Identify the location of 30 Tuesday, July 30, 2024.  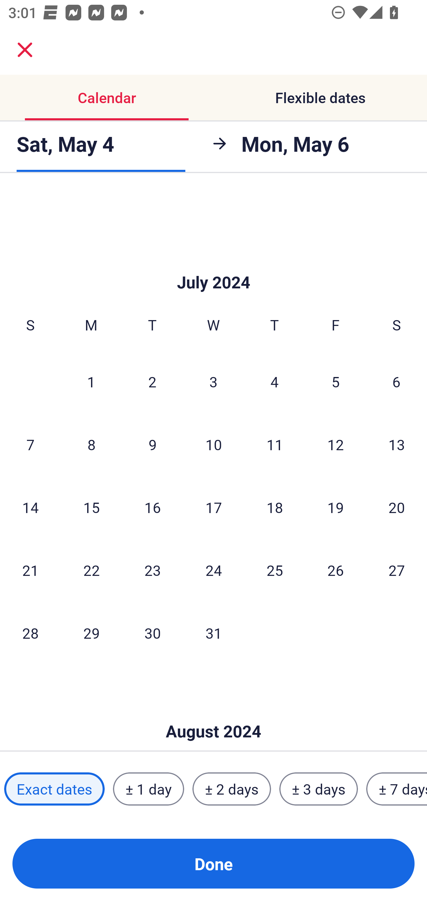
(152, 633).